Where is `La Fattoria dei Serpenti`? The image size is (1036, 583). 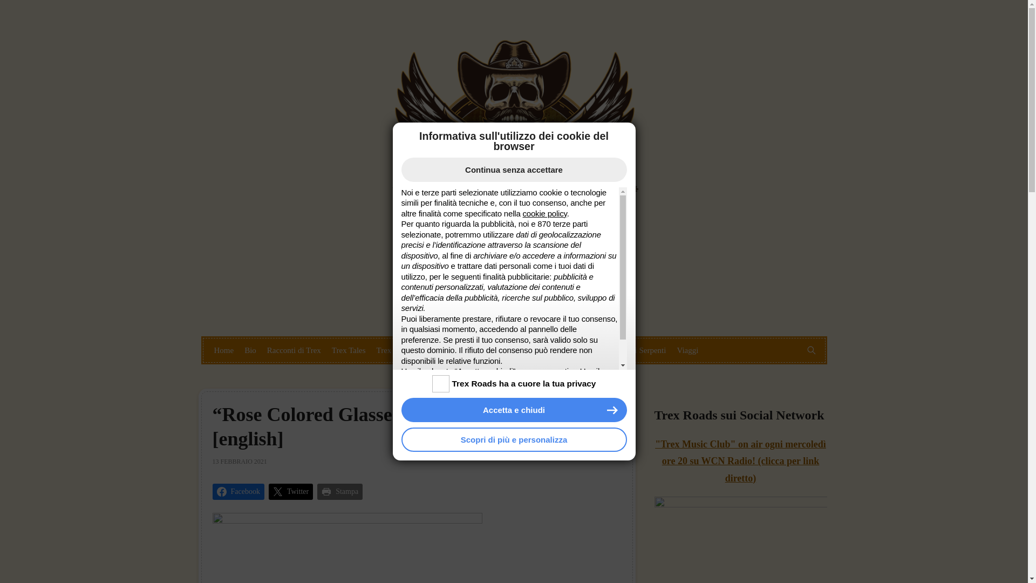
La Fattoria dei Serpenti is located at coordinates (628, 350).